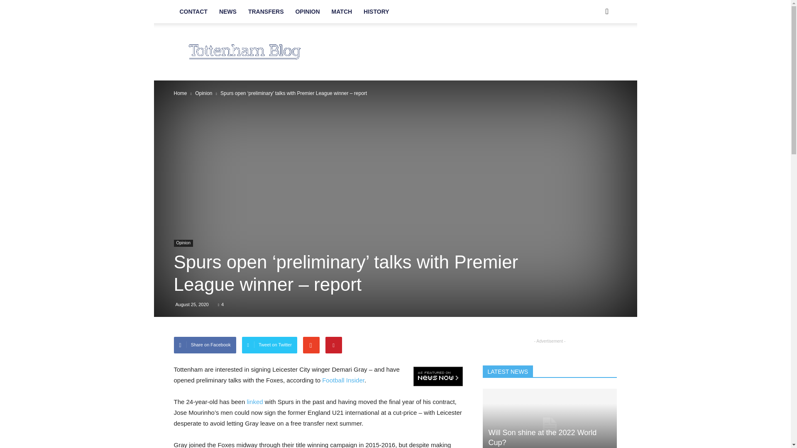 The width and height of the screenshot is (797, 448). Describe the element at coordinates (550, 418) in the screenshot. I see `Will Son shine at the 2022 World Cup?` at that location.